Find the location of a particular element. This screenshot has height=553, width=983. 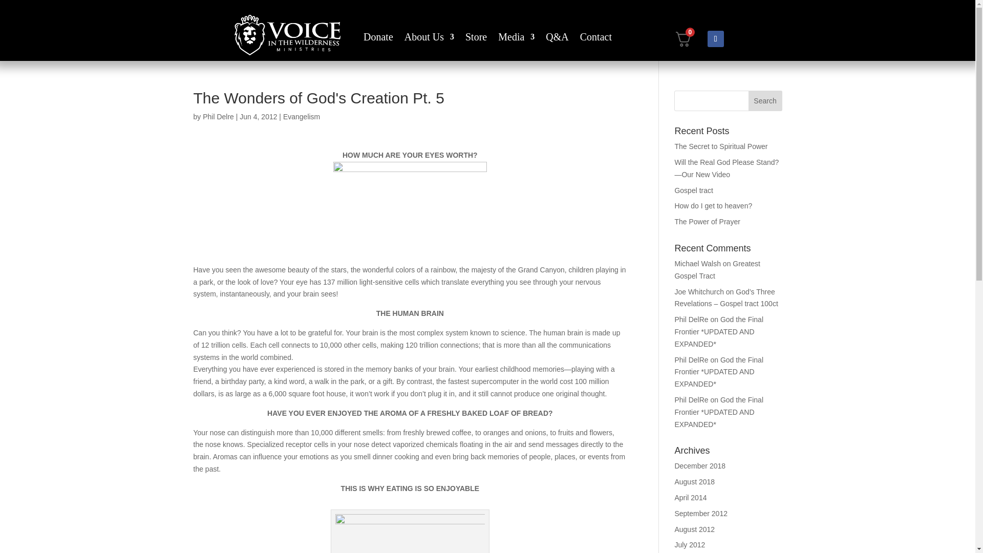

How do I get to heaven? is located at coordinates (713, 206).